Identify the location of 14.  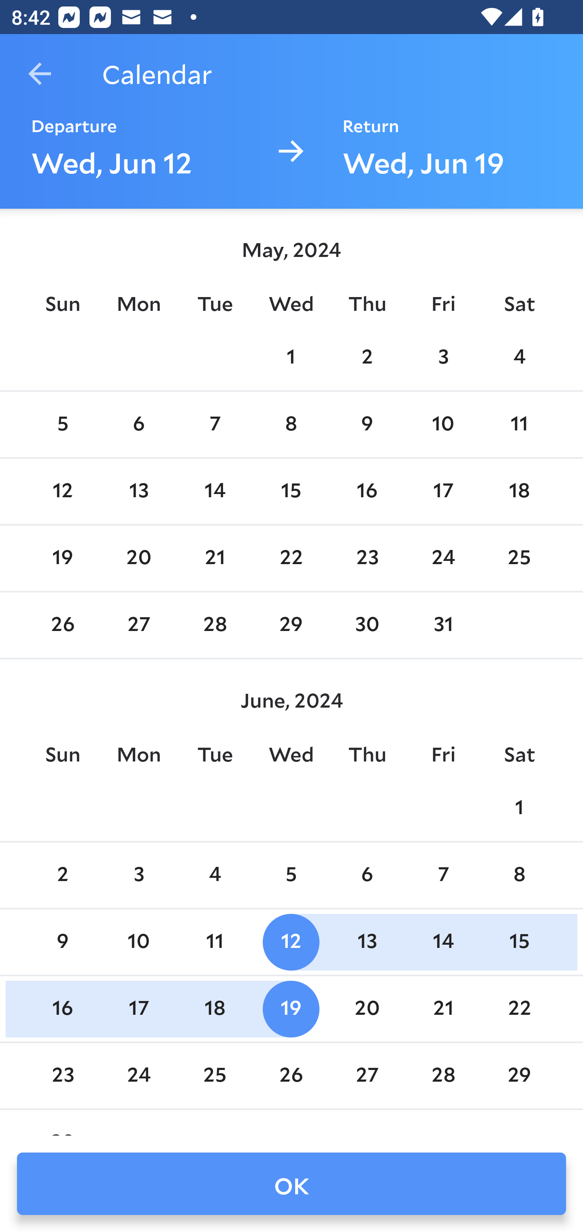
(215, 491).